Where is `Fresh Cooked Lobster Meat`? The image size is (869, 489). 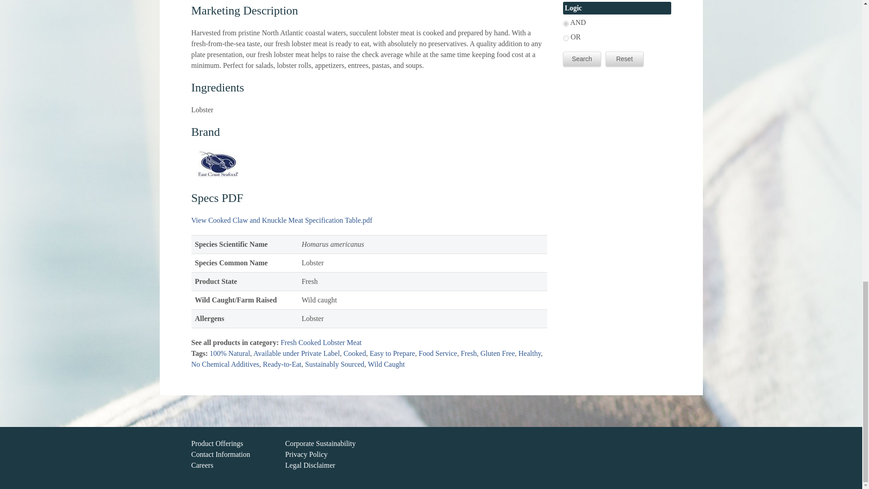 Fresh Cooked Lobster Meat is located at coordinates (321, 342).